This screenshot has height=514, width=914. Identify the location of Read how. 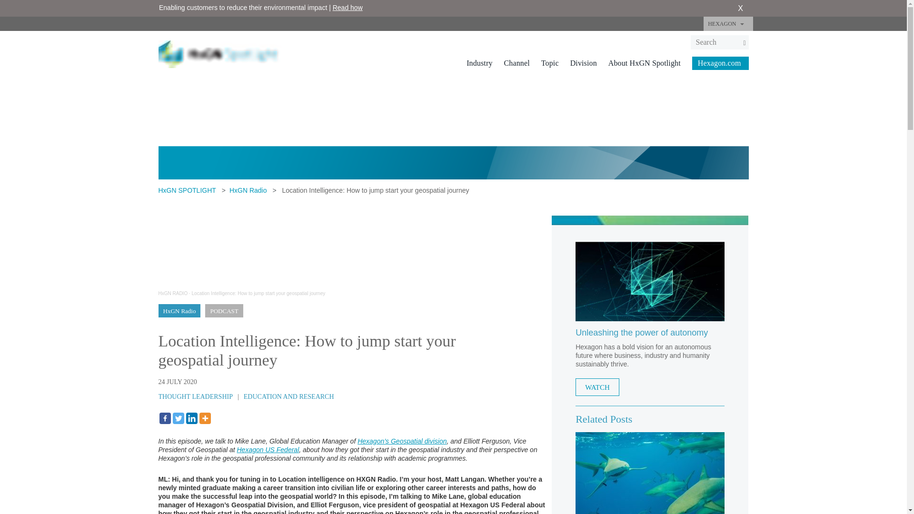
(348, 7).